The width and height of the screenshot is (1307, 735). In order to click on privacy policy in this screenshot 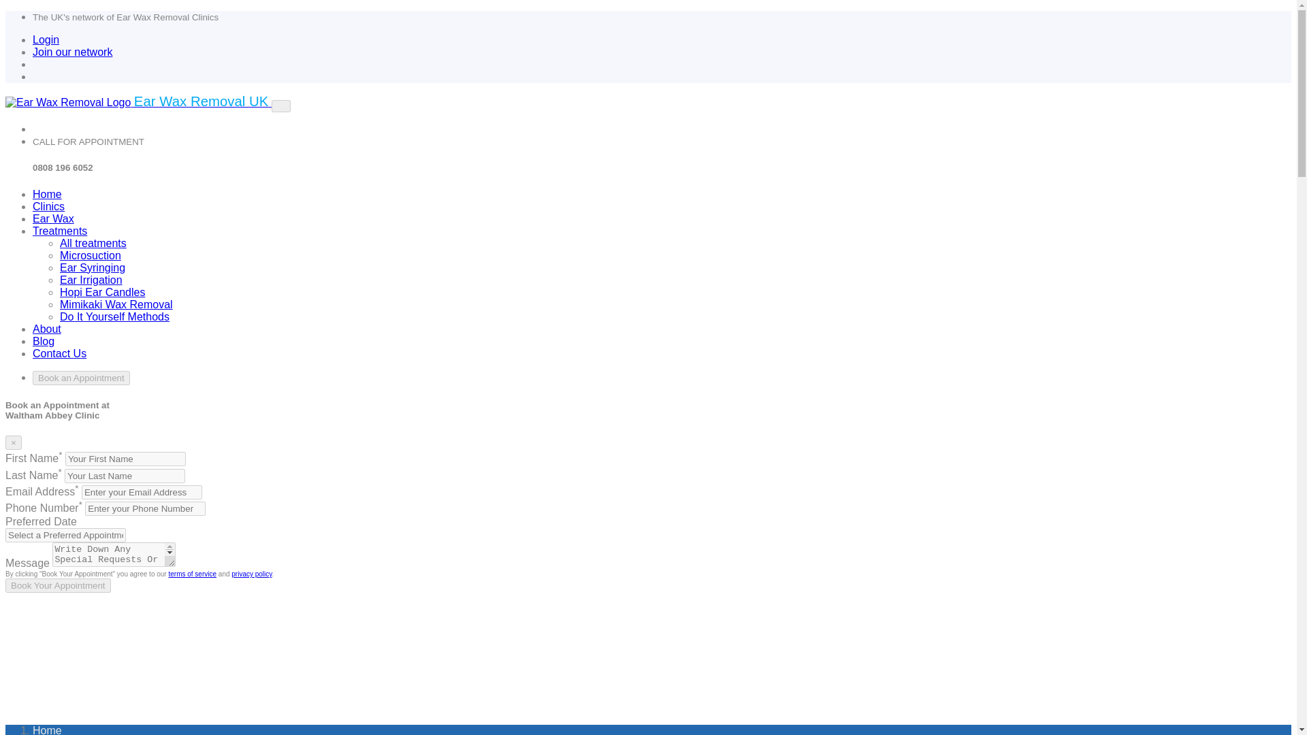, I will do `click(251, 574)`.